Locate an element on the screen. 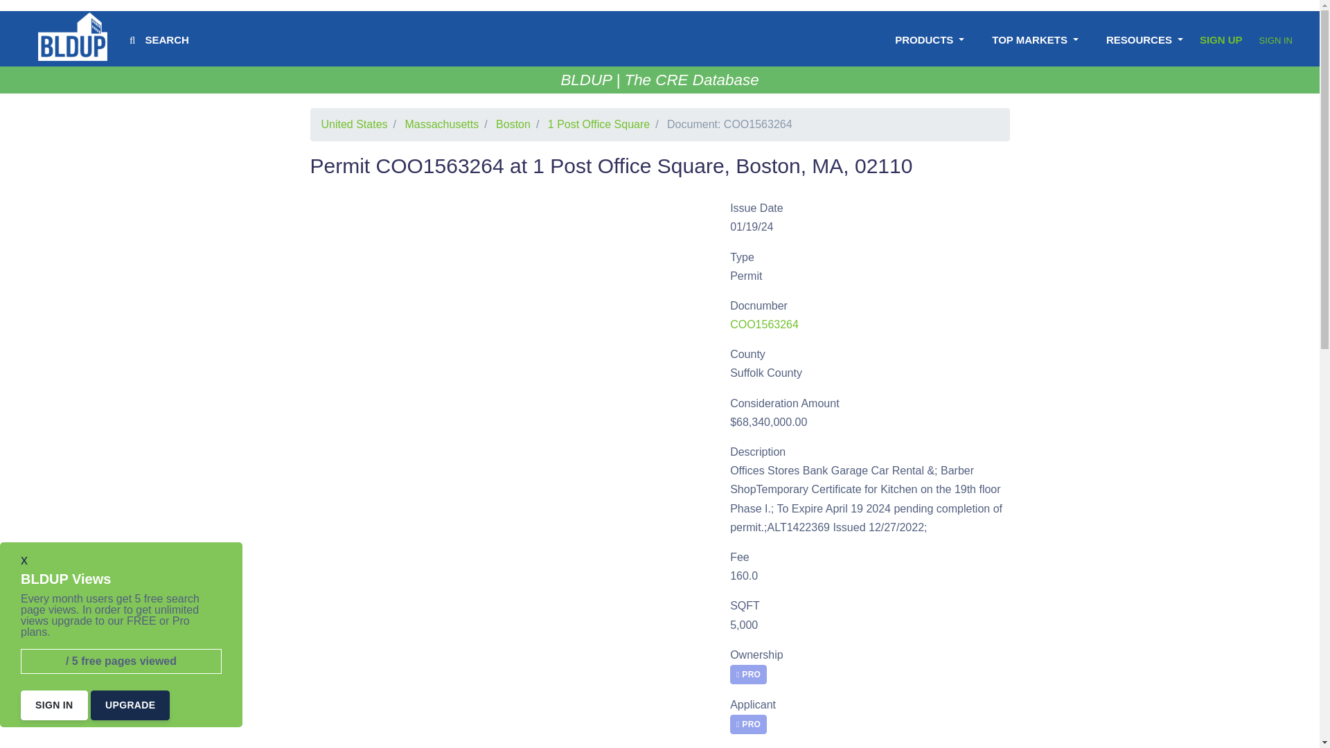 This screenshot has height=748, width=1330. PRO is located at coordinates (748, 723).